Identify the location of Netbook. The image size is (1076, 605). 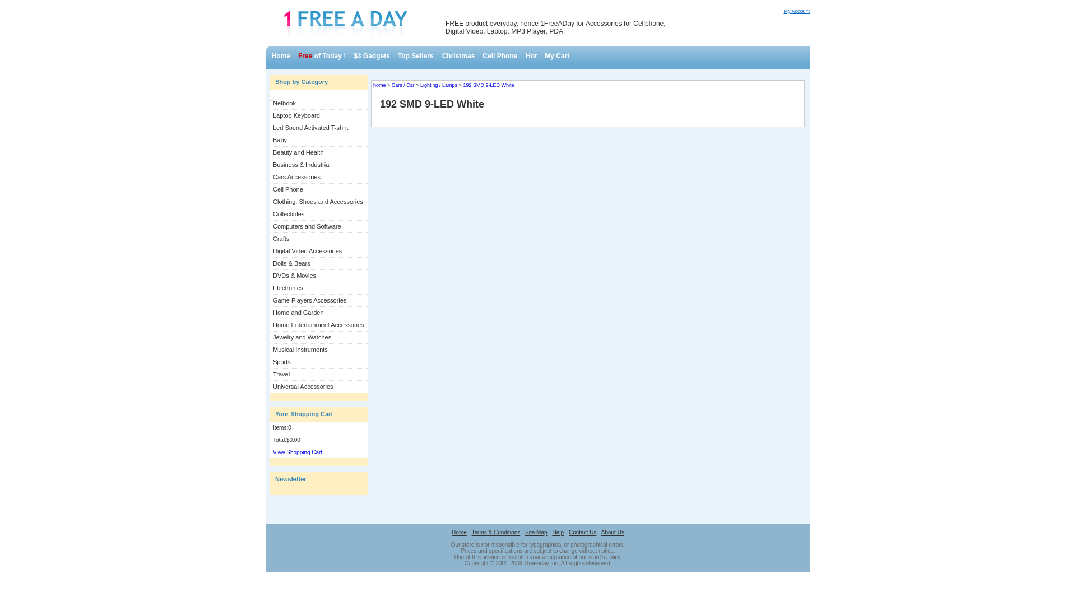
(321, 103).